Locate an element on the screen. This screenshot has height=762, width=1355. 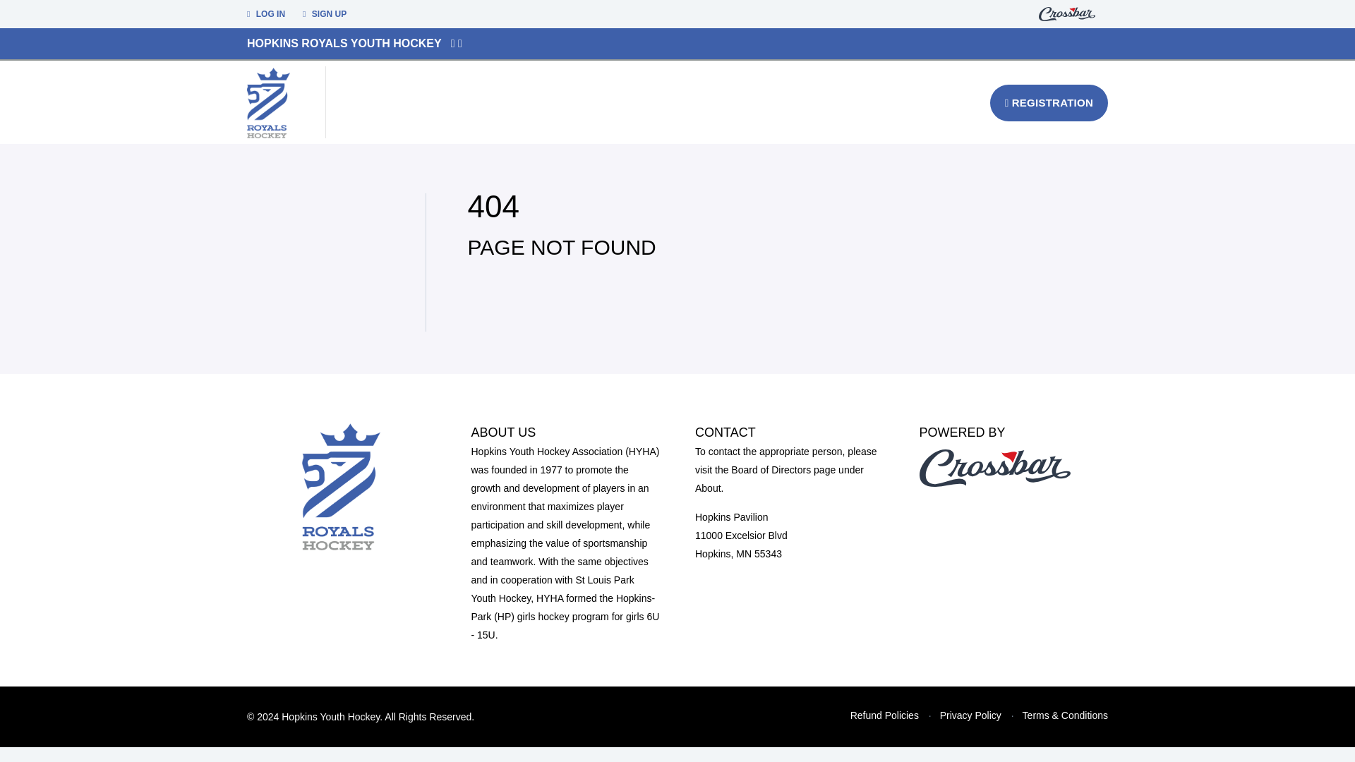
TOURNAMENTS is located at coordinates (670, 102).